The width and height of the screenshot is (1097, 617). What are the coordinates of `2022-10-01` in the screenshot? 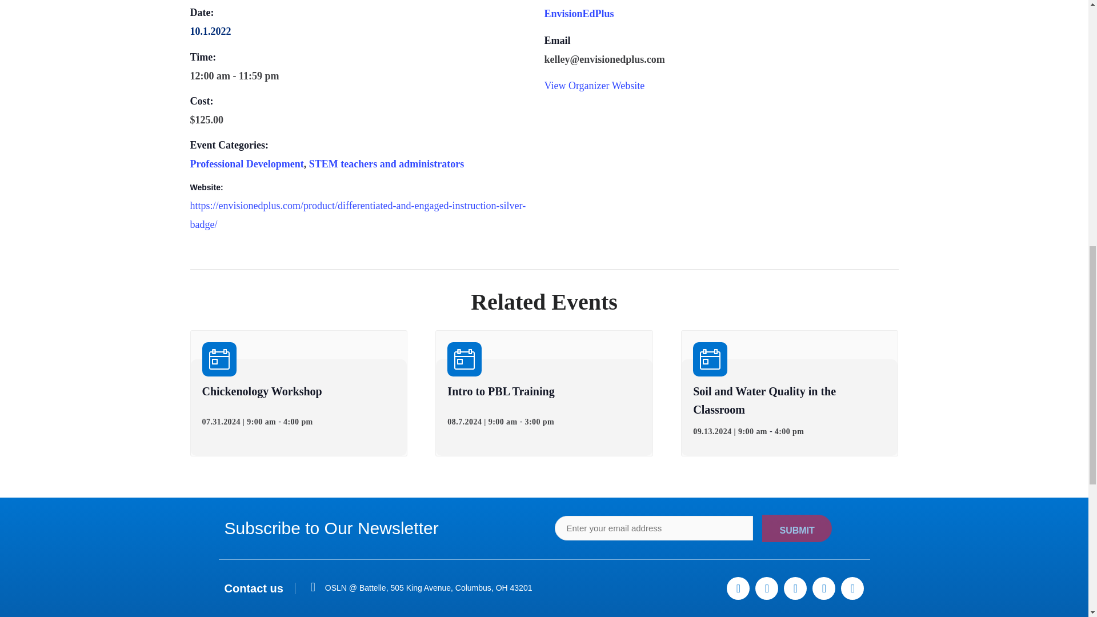 It's located at (360, 75).